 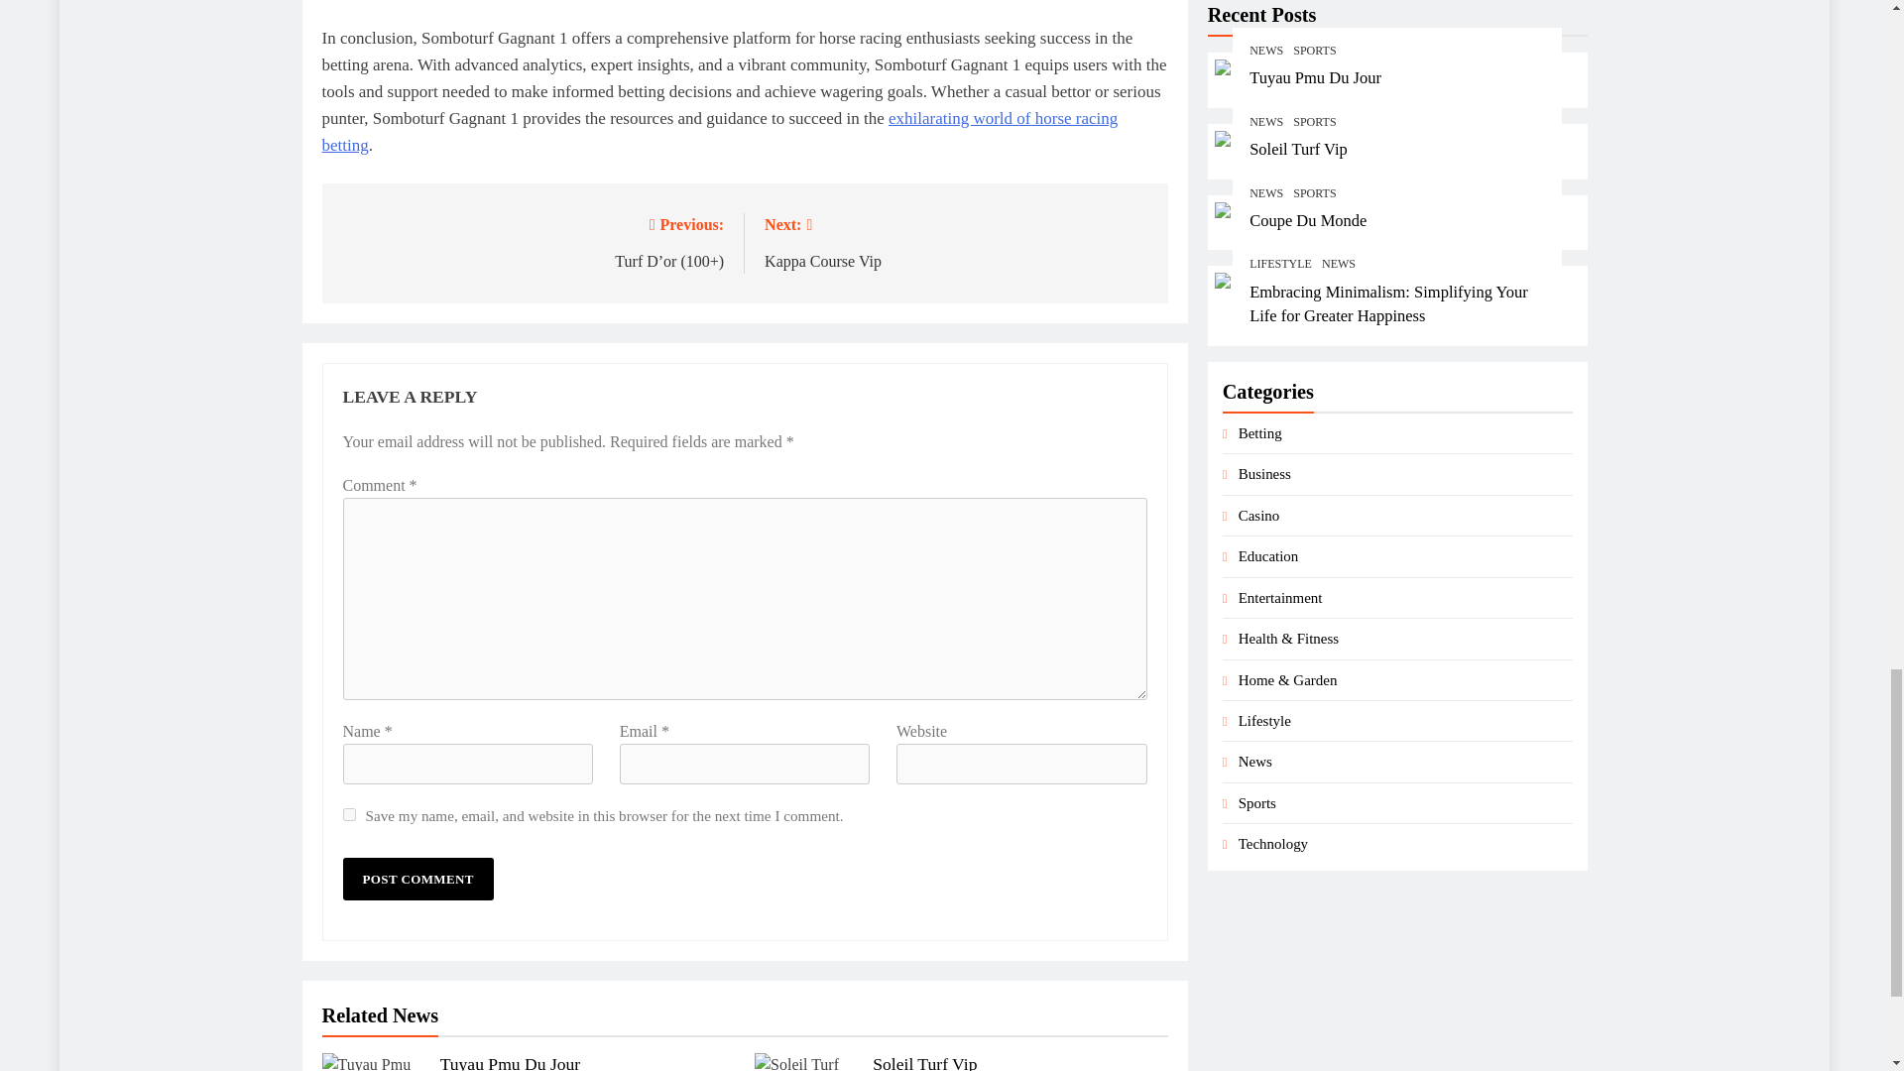 I want to click on yes, so click(x=349, y=815).